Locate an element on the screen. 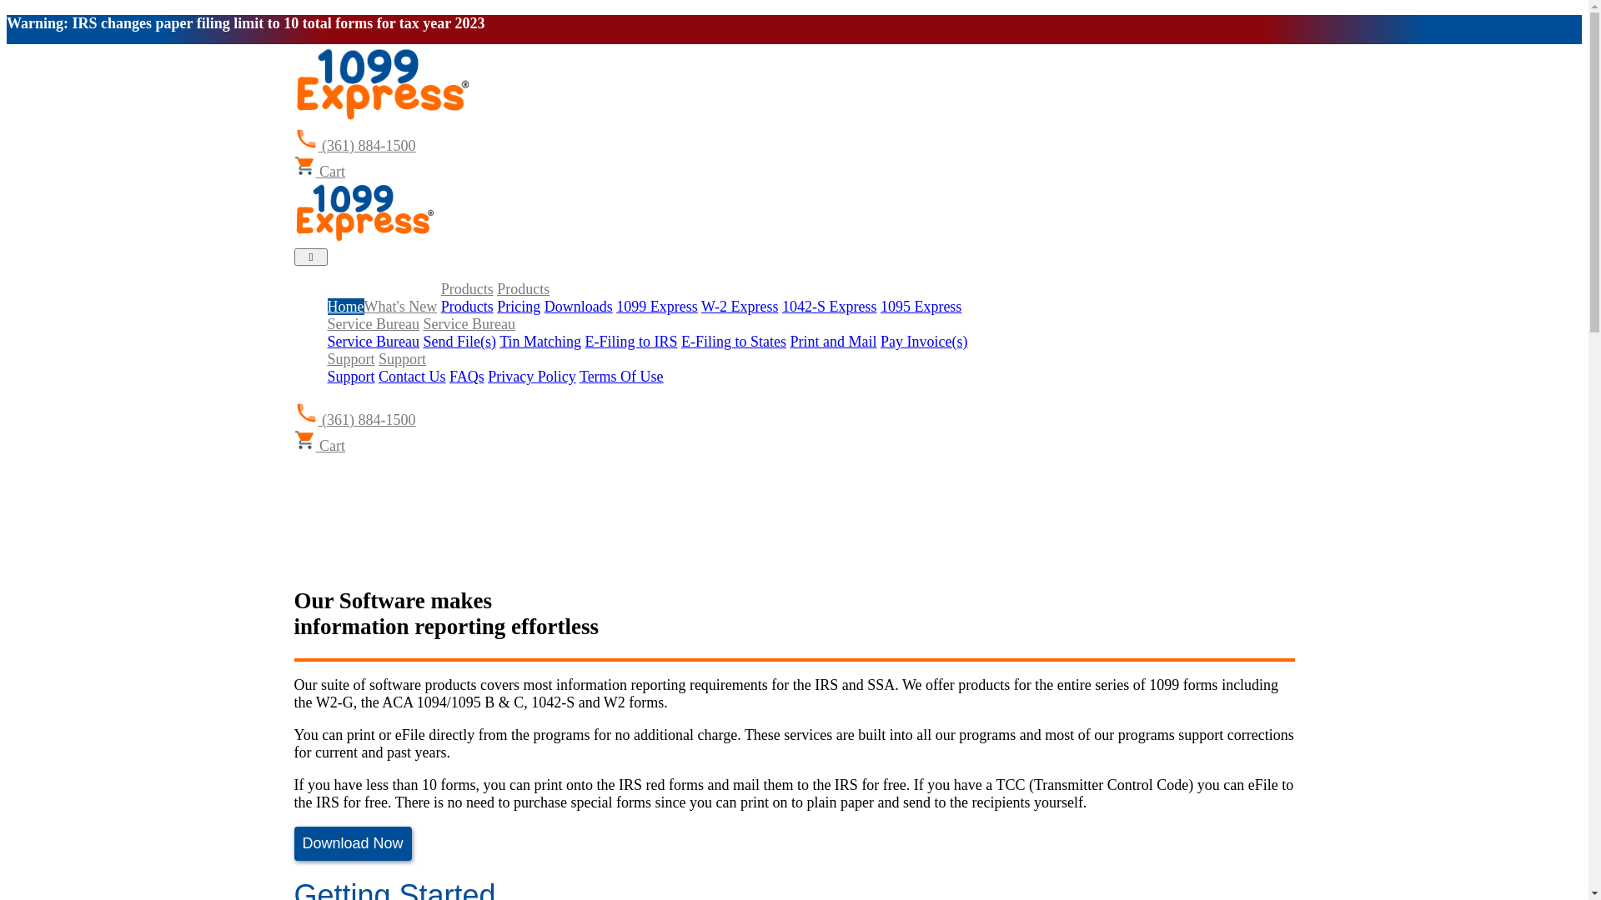  Download Now is located at coordinates (352, 843).